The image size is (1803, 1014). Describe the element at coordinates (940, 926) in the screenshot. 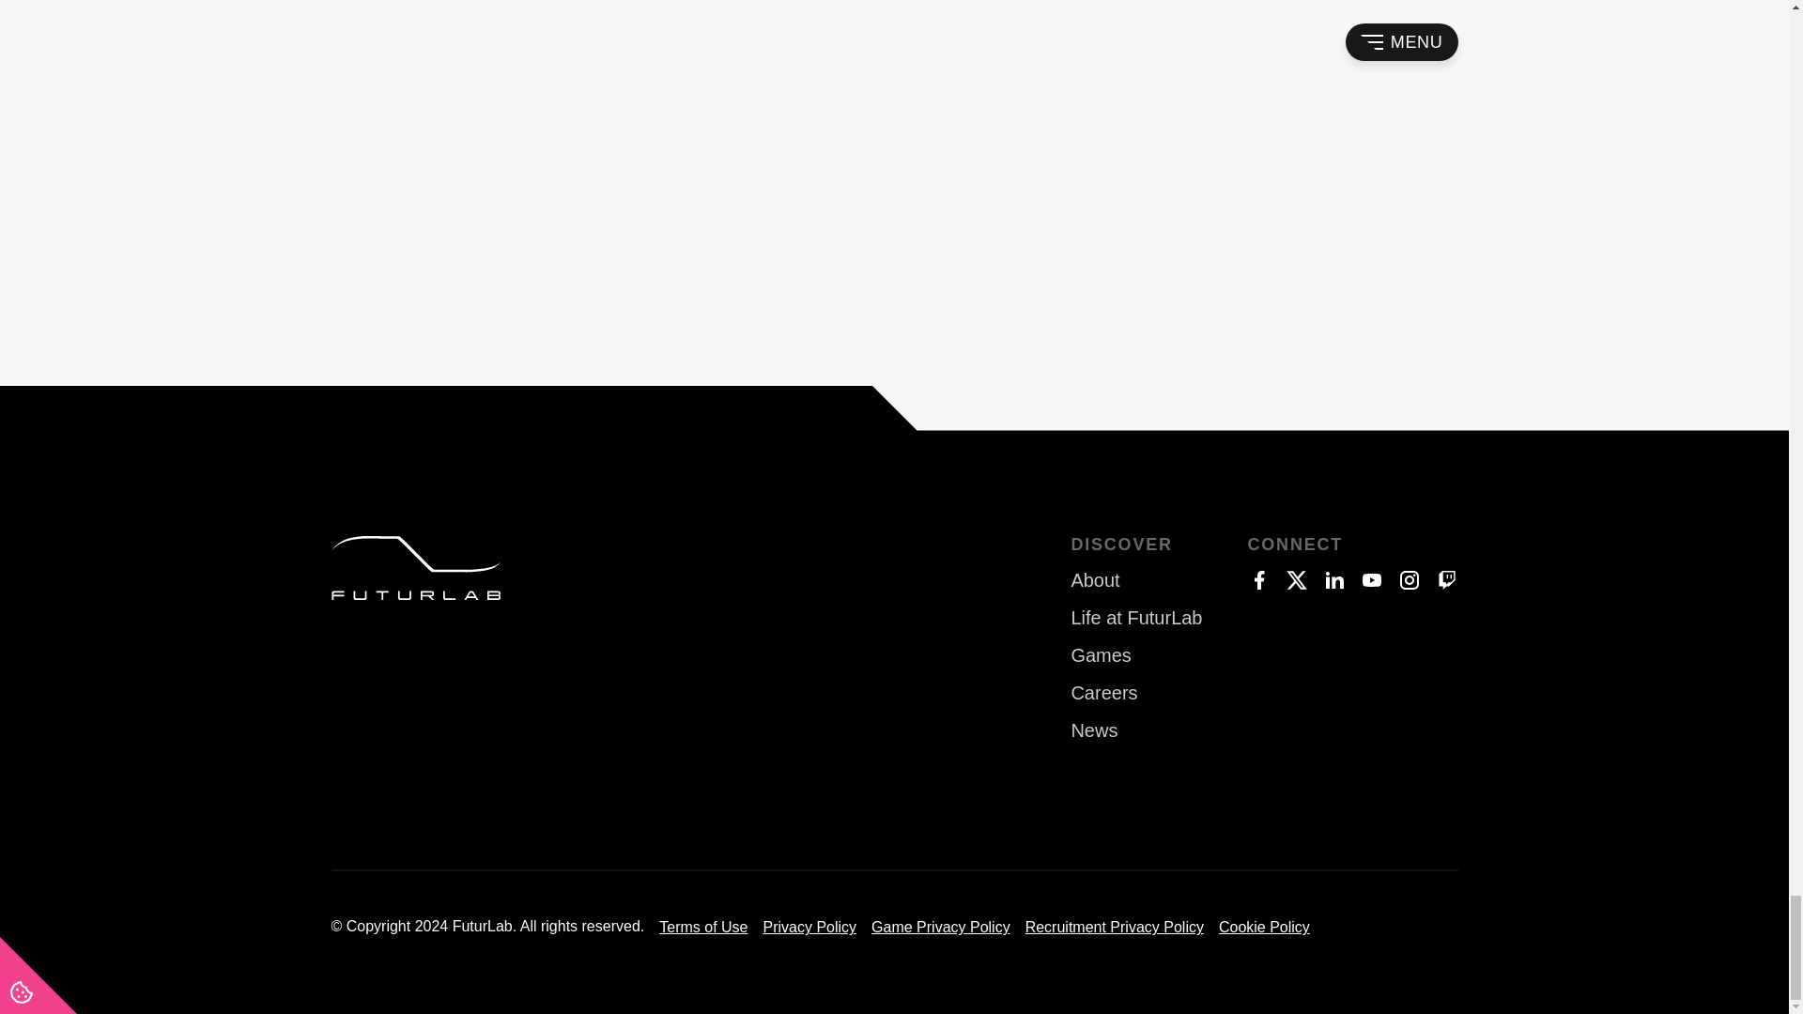

I see `Game Privacy Policy` at that location.